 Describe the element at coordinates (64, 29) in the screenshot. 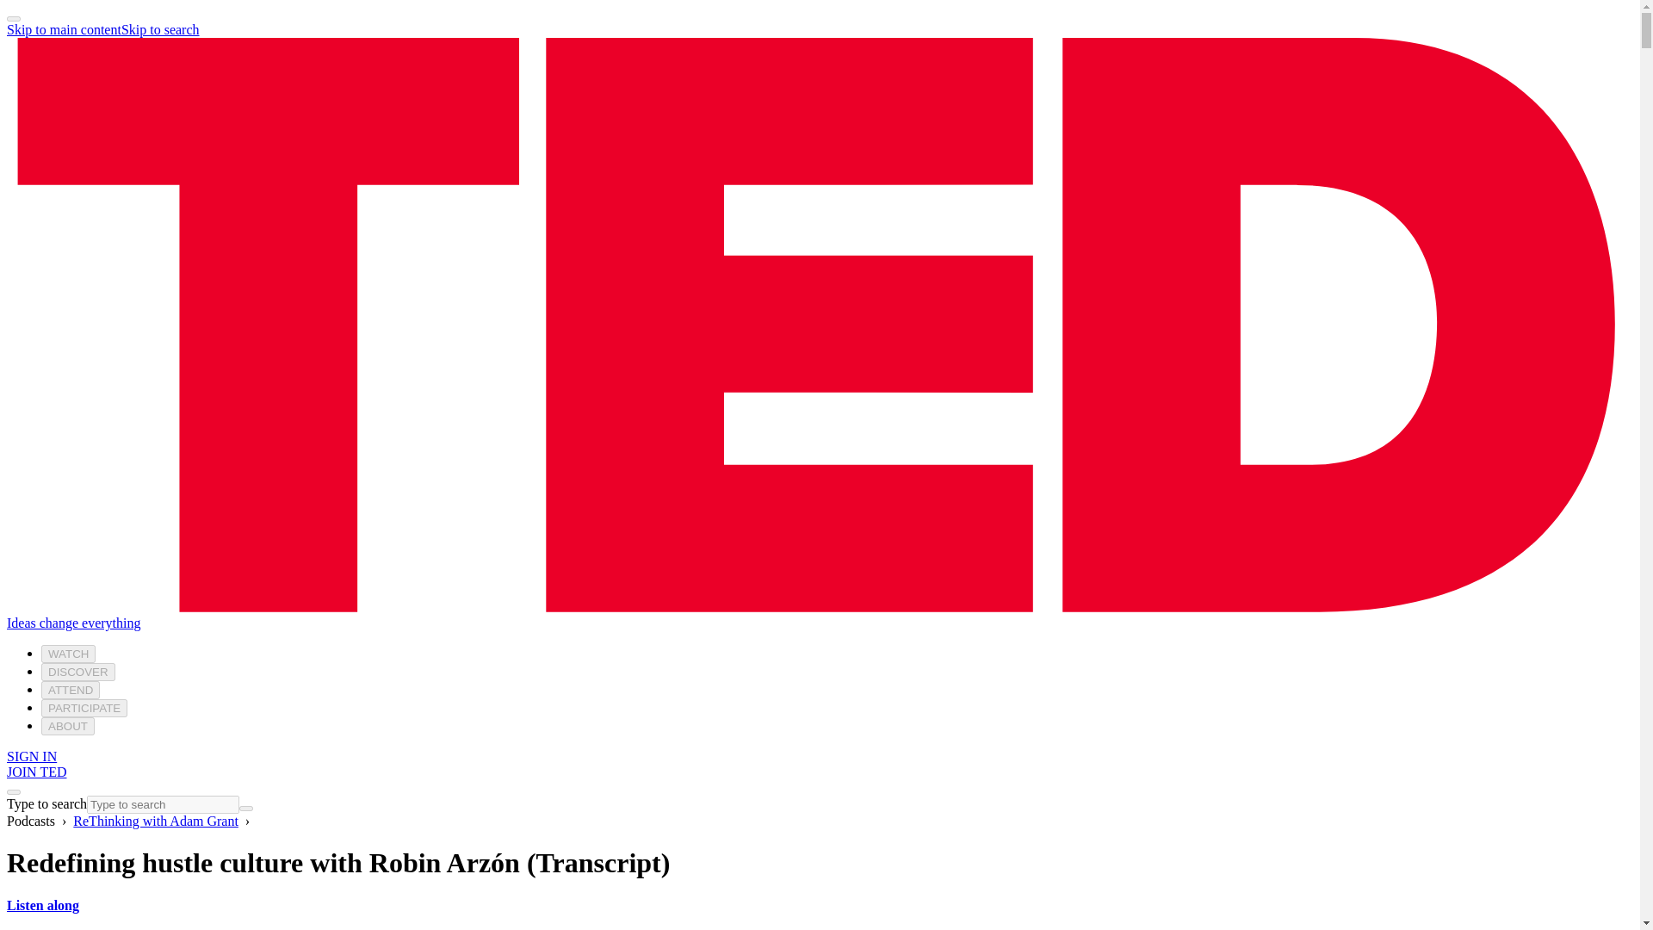

I see `Skip to main content` at that location.